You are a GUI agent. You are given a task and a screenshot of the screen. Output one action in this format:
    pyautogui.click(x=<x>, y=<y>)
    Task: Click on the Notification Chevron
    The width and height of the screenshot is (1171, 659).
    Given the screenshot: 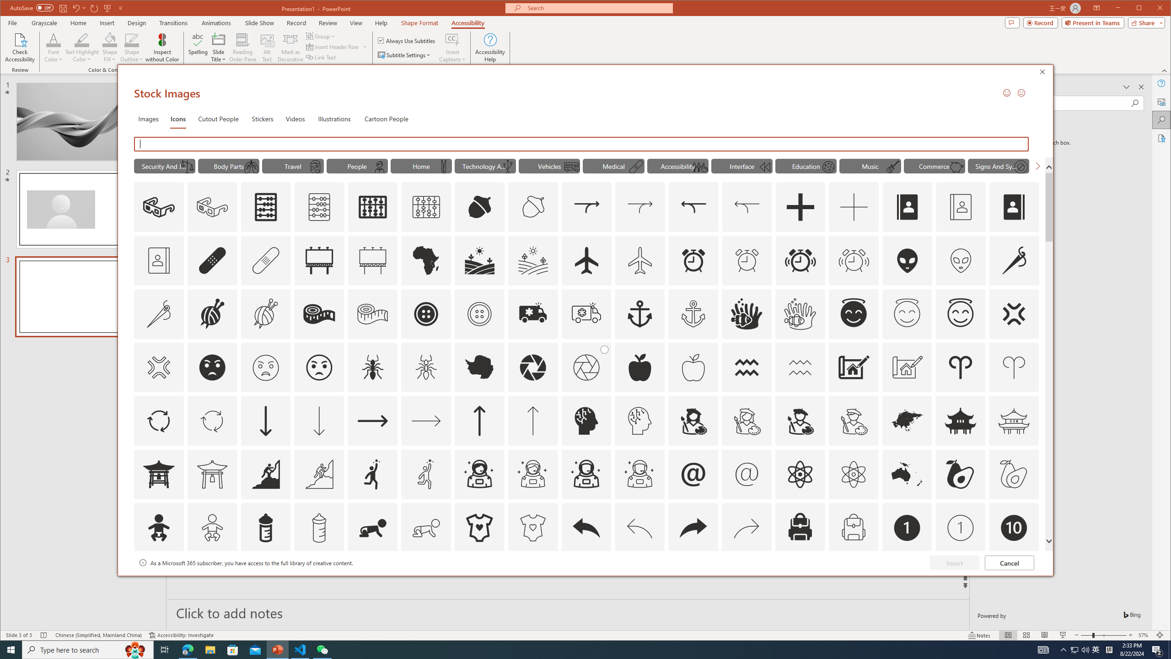 What is the action you would take?
    pyautogui.click(x=1064, y=650)
    